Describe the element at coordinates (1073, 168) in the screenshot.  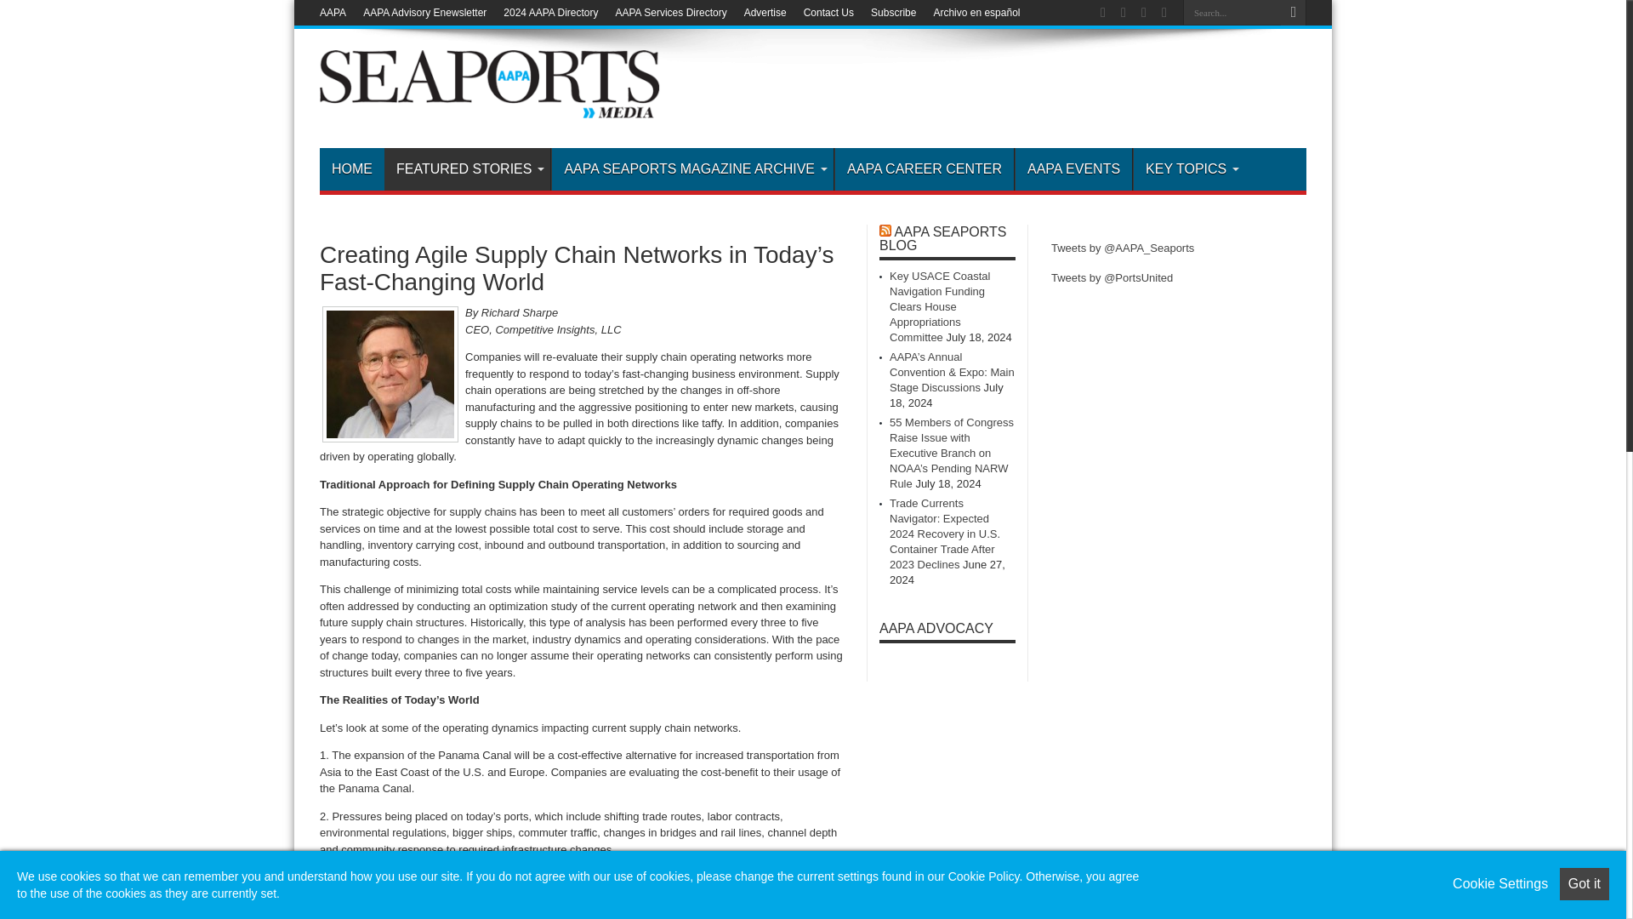
I see `AAPA EVENTS` at that location.